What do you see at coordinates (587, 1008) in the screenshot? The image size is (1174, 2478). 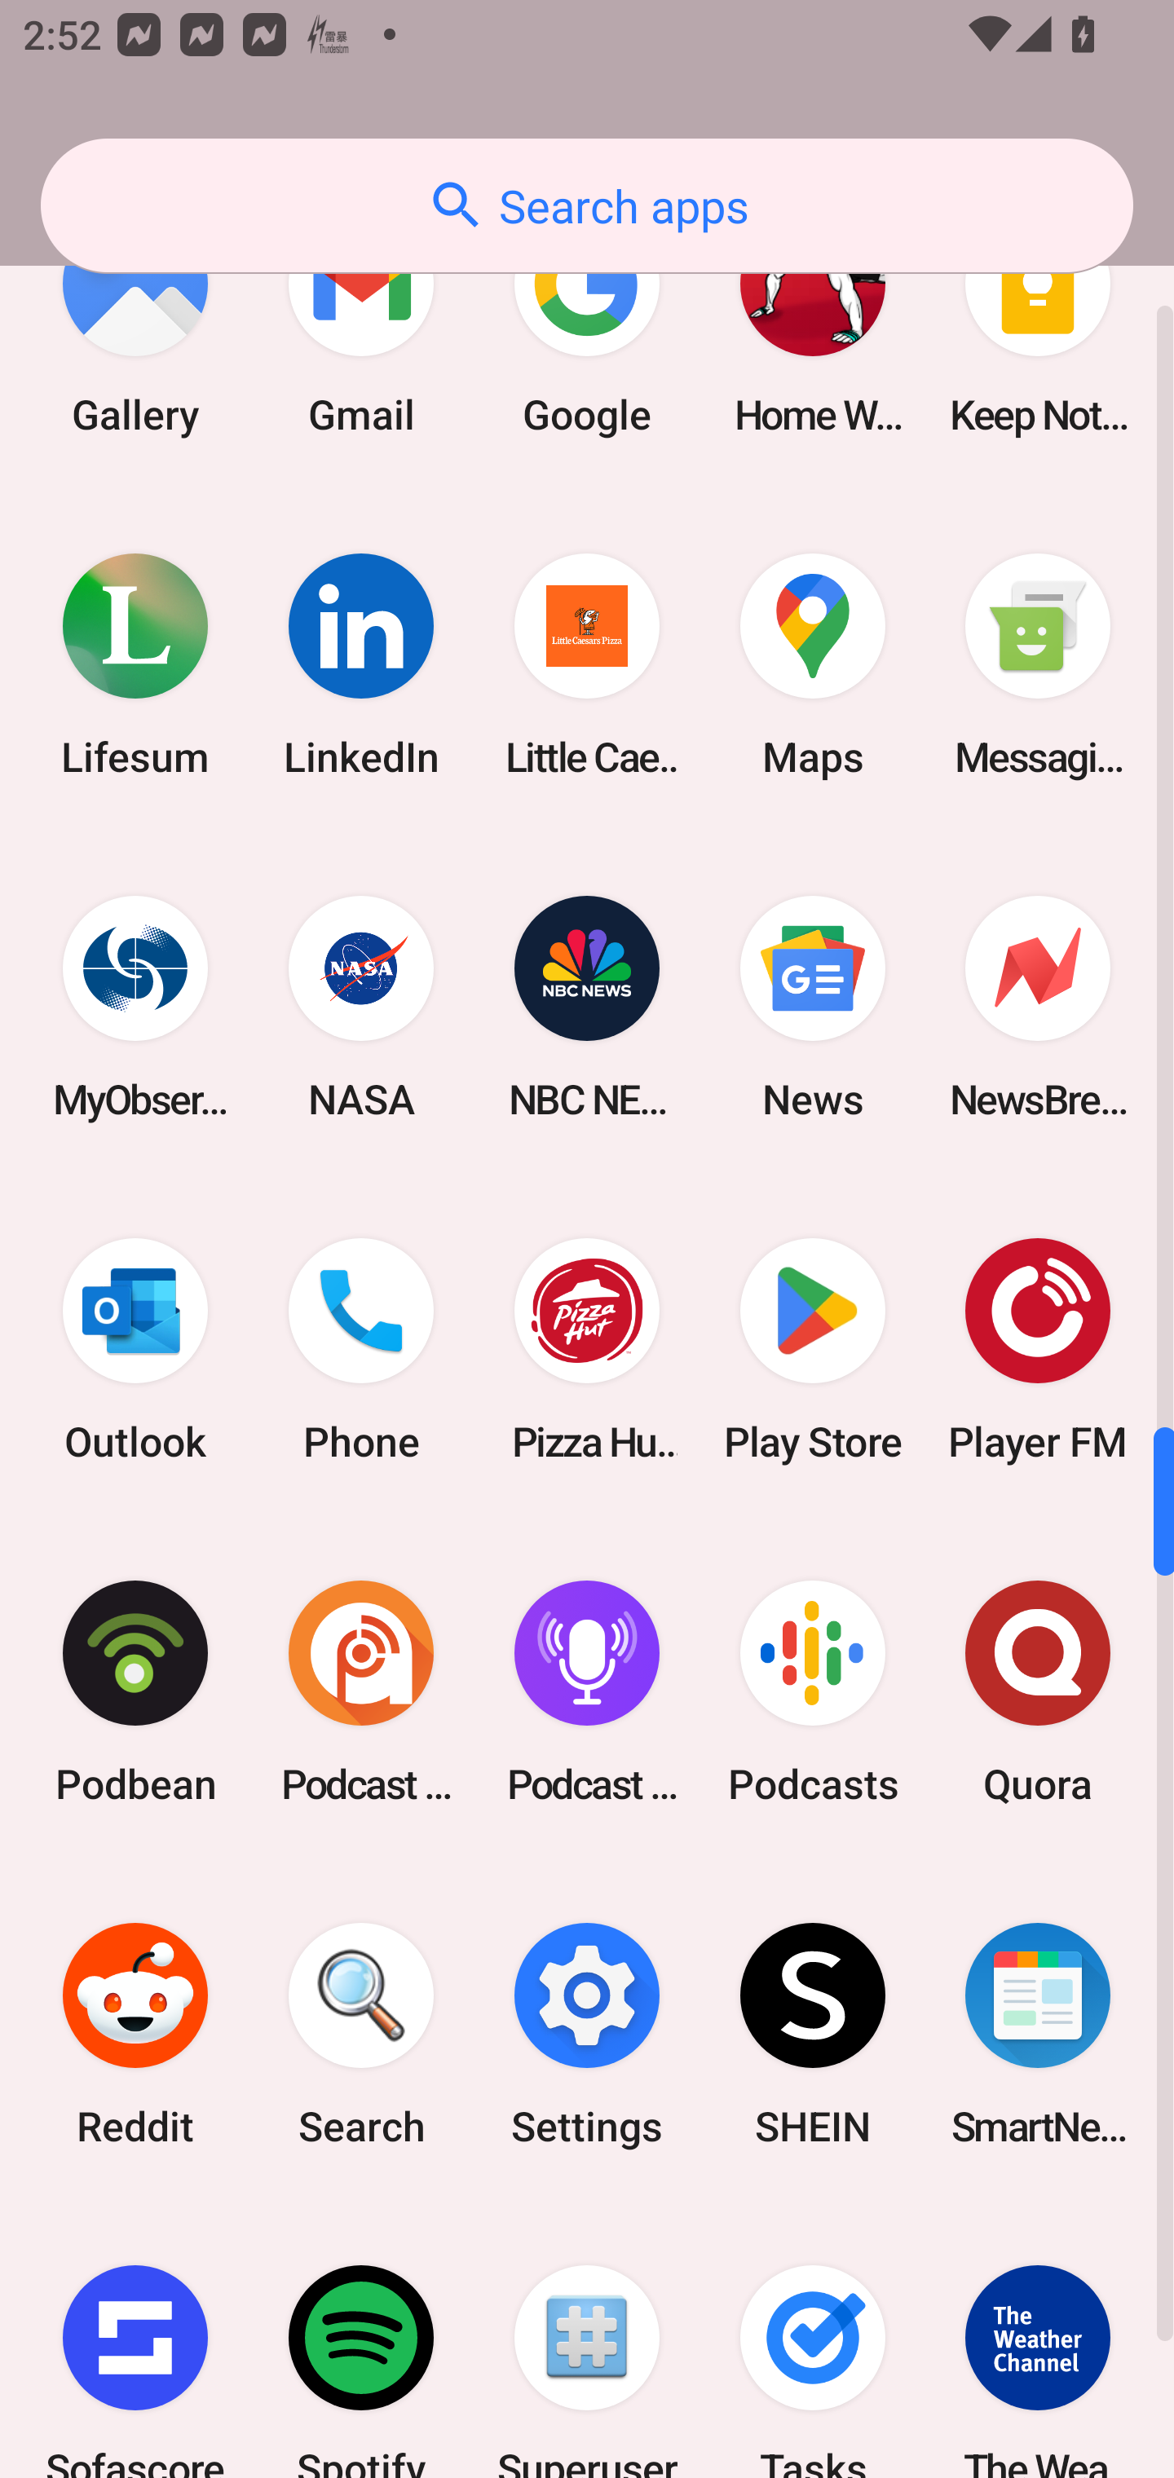 I see `NBC NEWS` at bounding box center [587, 1008].